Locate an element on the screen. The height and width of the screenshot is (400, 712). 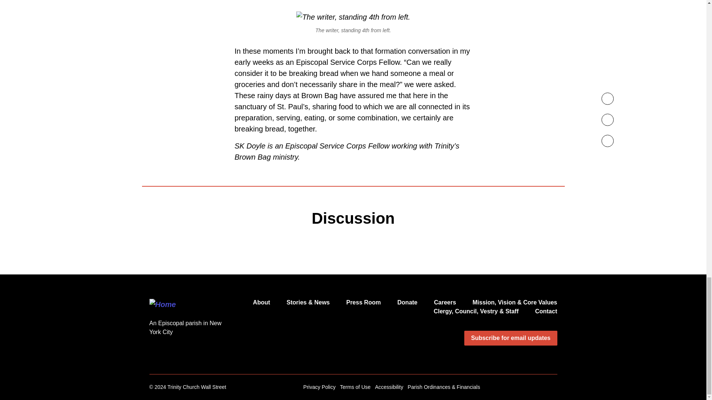
Careers is located at coordinates (445, 302).